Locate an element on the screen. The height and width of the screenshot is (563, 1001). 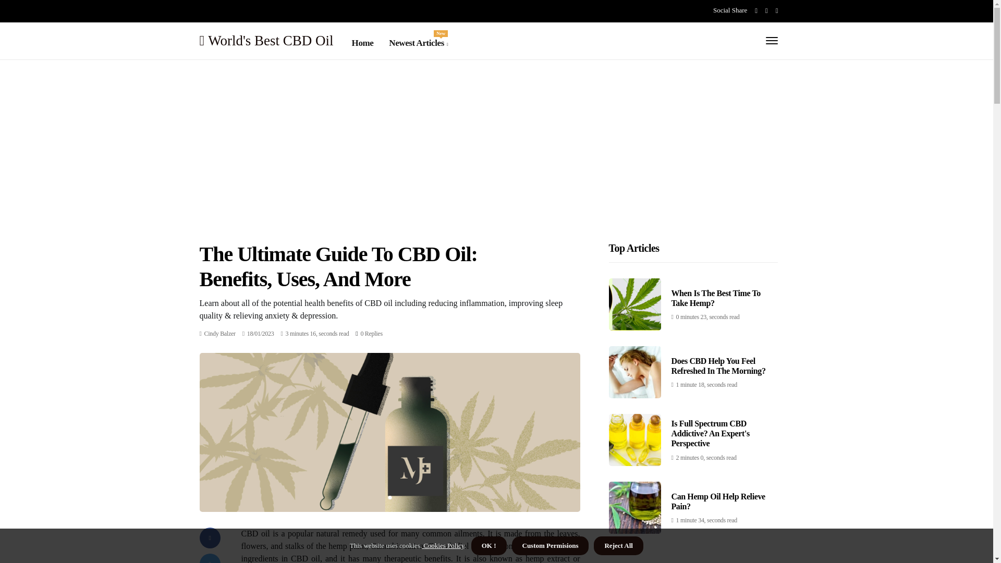
Posts by Cindy Balzer is located at coordinates (219, 333).